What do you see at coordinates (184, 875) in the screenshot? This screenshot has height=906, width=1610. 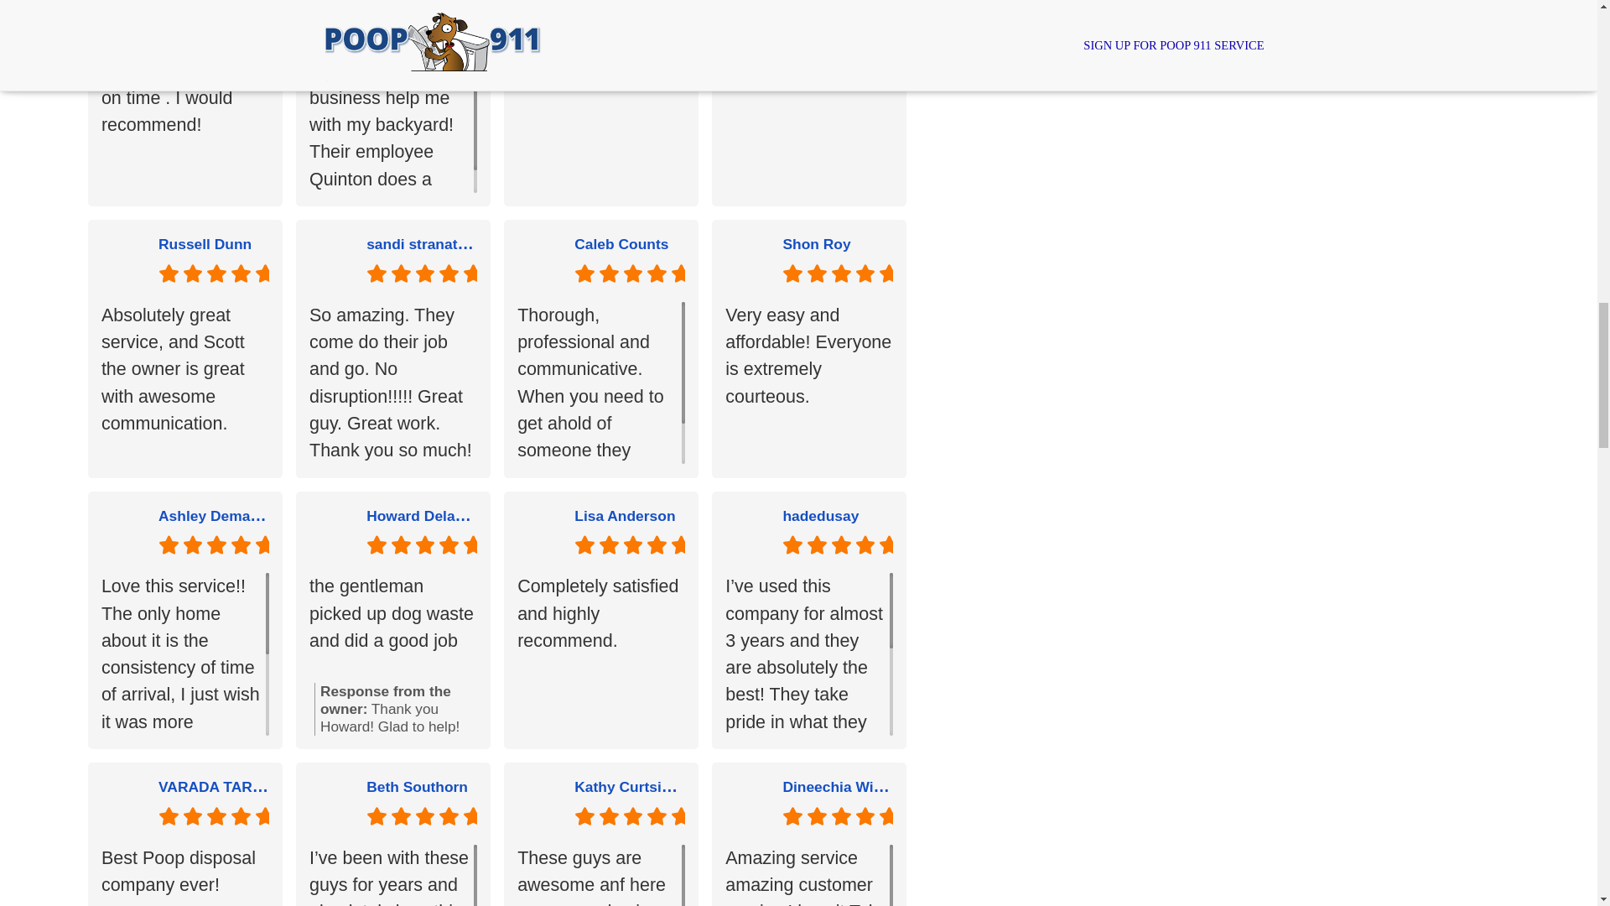 I see `Best Poop disposal company ever!` at bounding box center [184, 875].